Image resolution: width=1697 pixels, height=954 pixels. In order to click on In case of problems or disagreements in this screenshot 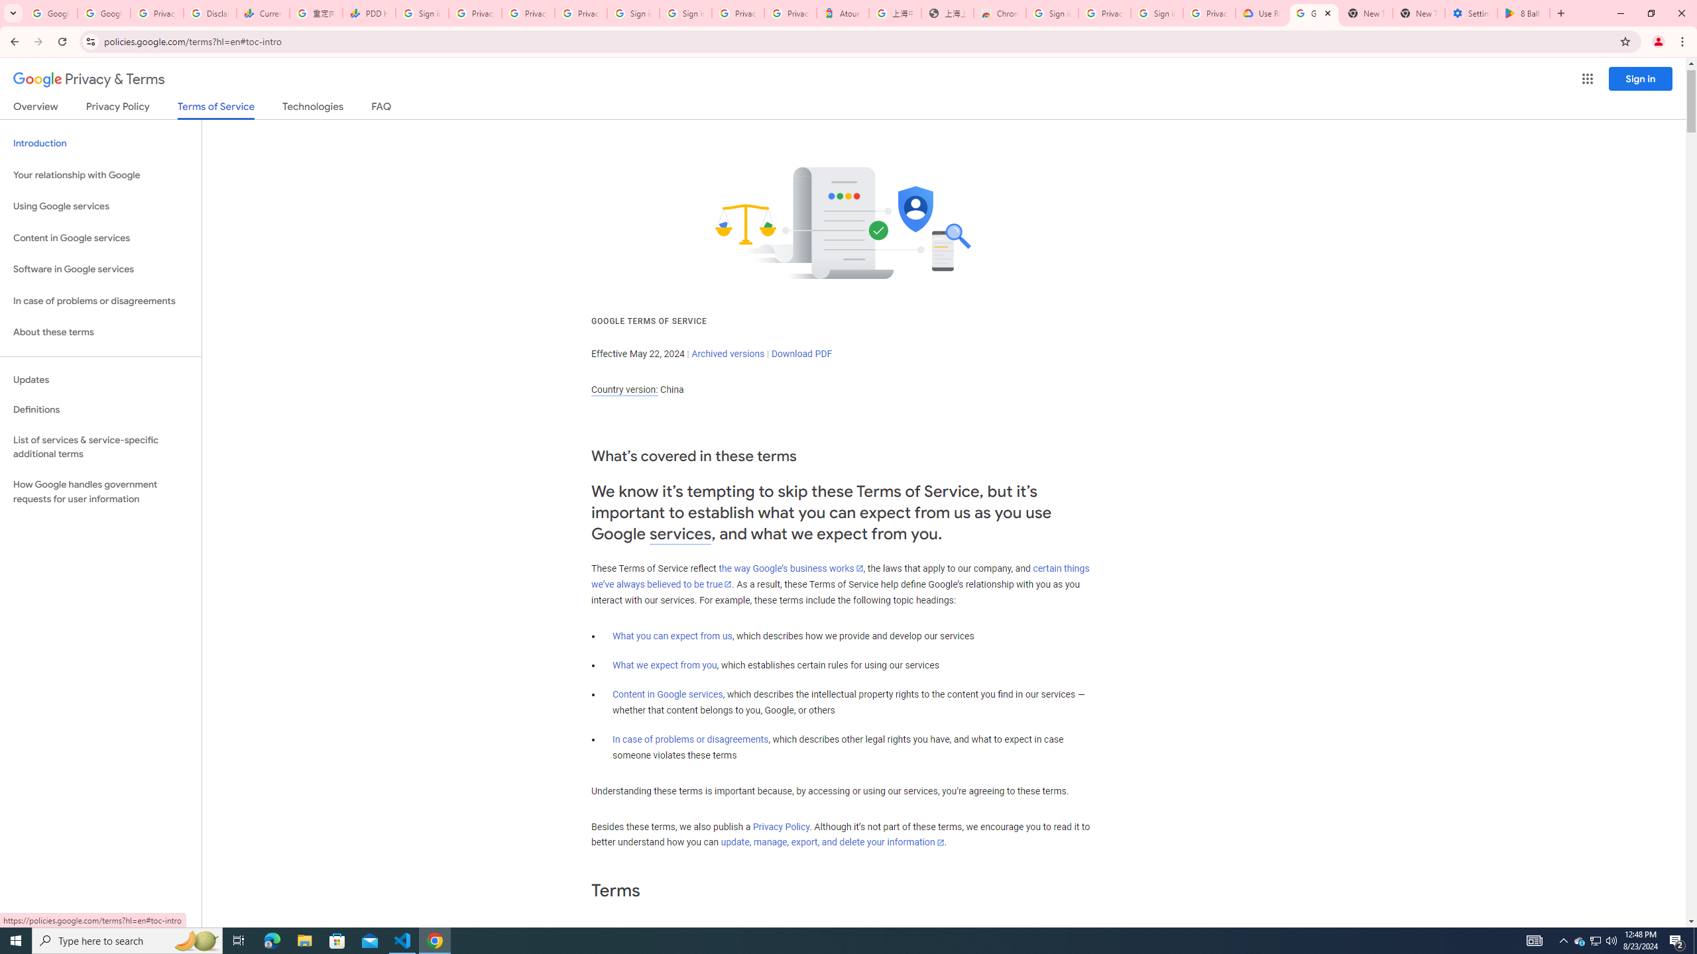, I will do `click(691, 739)`.